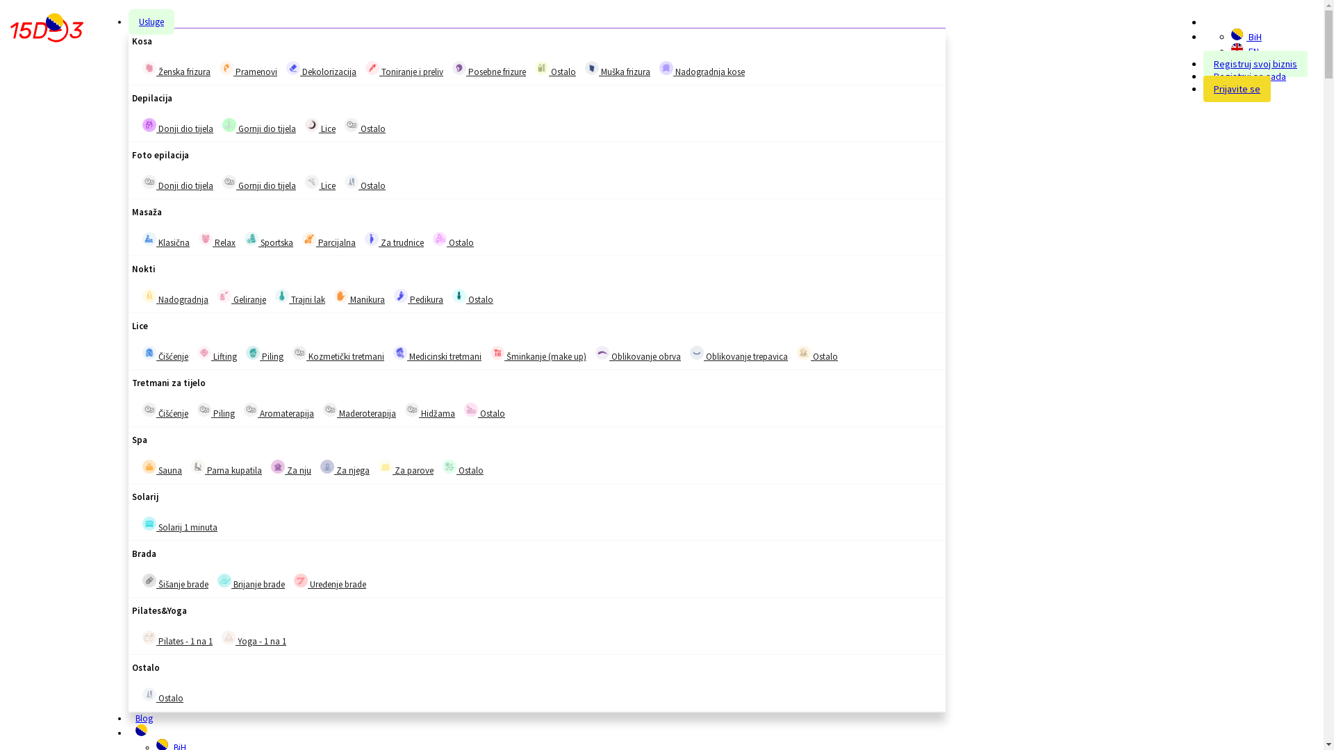 The height and width of the screenshot is (750, 1334). What do you see at coordinates (471, 410) in the screenshot?
I see `Ostalo` at bounding box center [471, 410].